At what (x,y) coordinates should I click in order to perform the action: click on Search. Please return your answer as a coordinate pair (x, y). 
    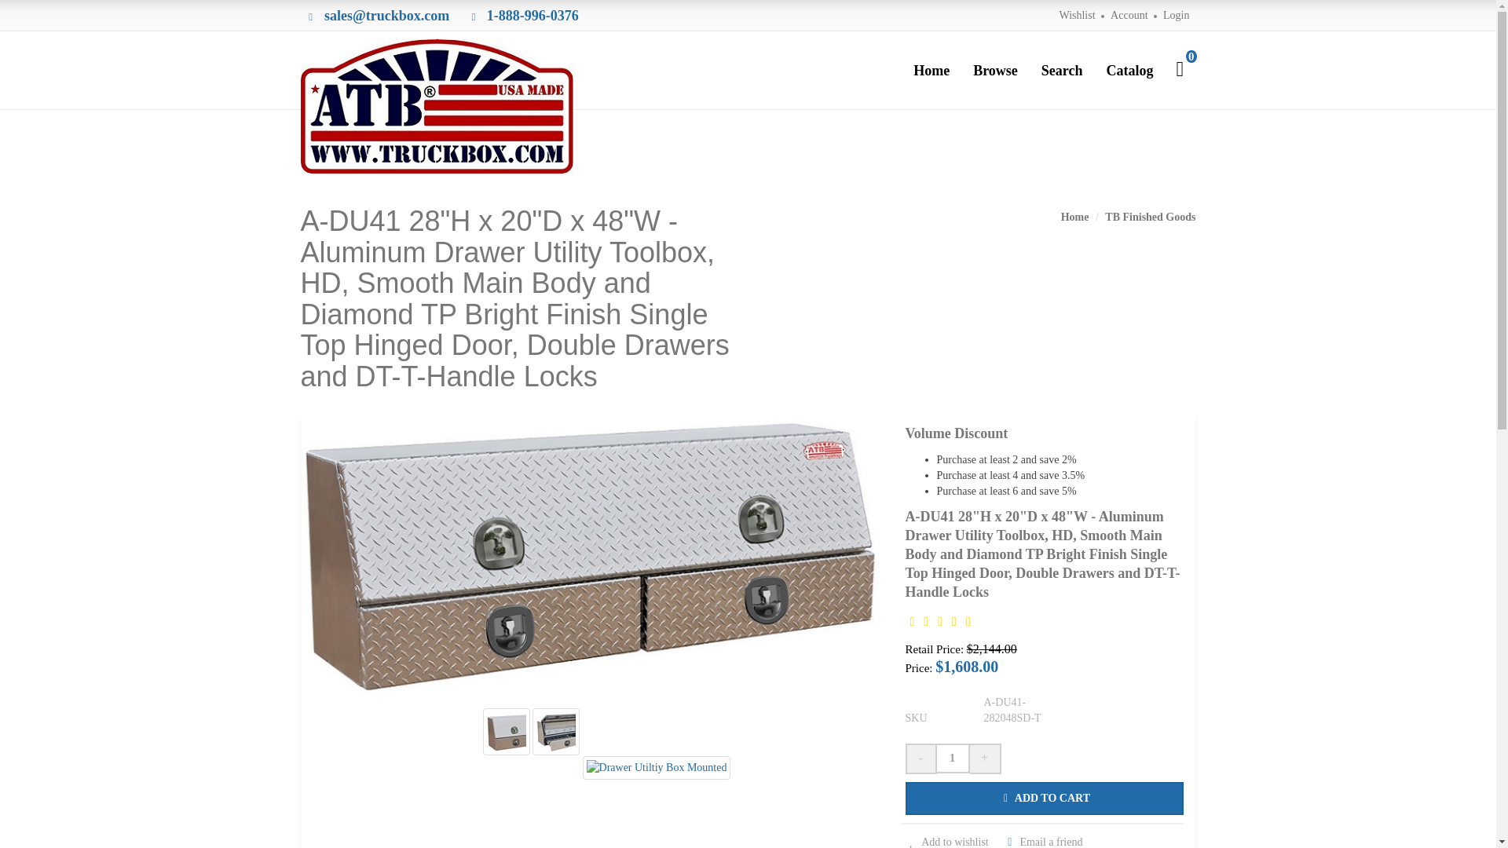
    Looking at the image, I should click on (1062, 70).